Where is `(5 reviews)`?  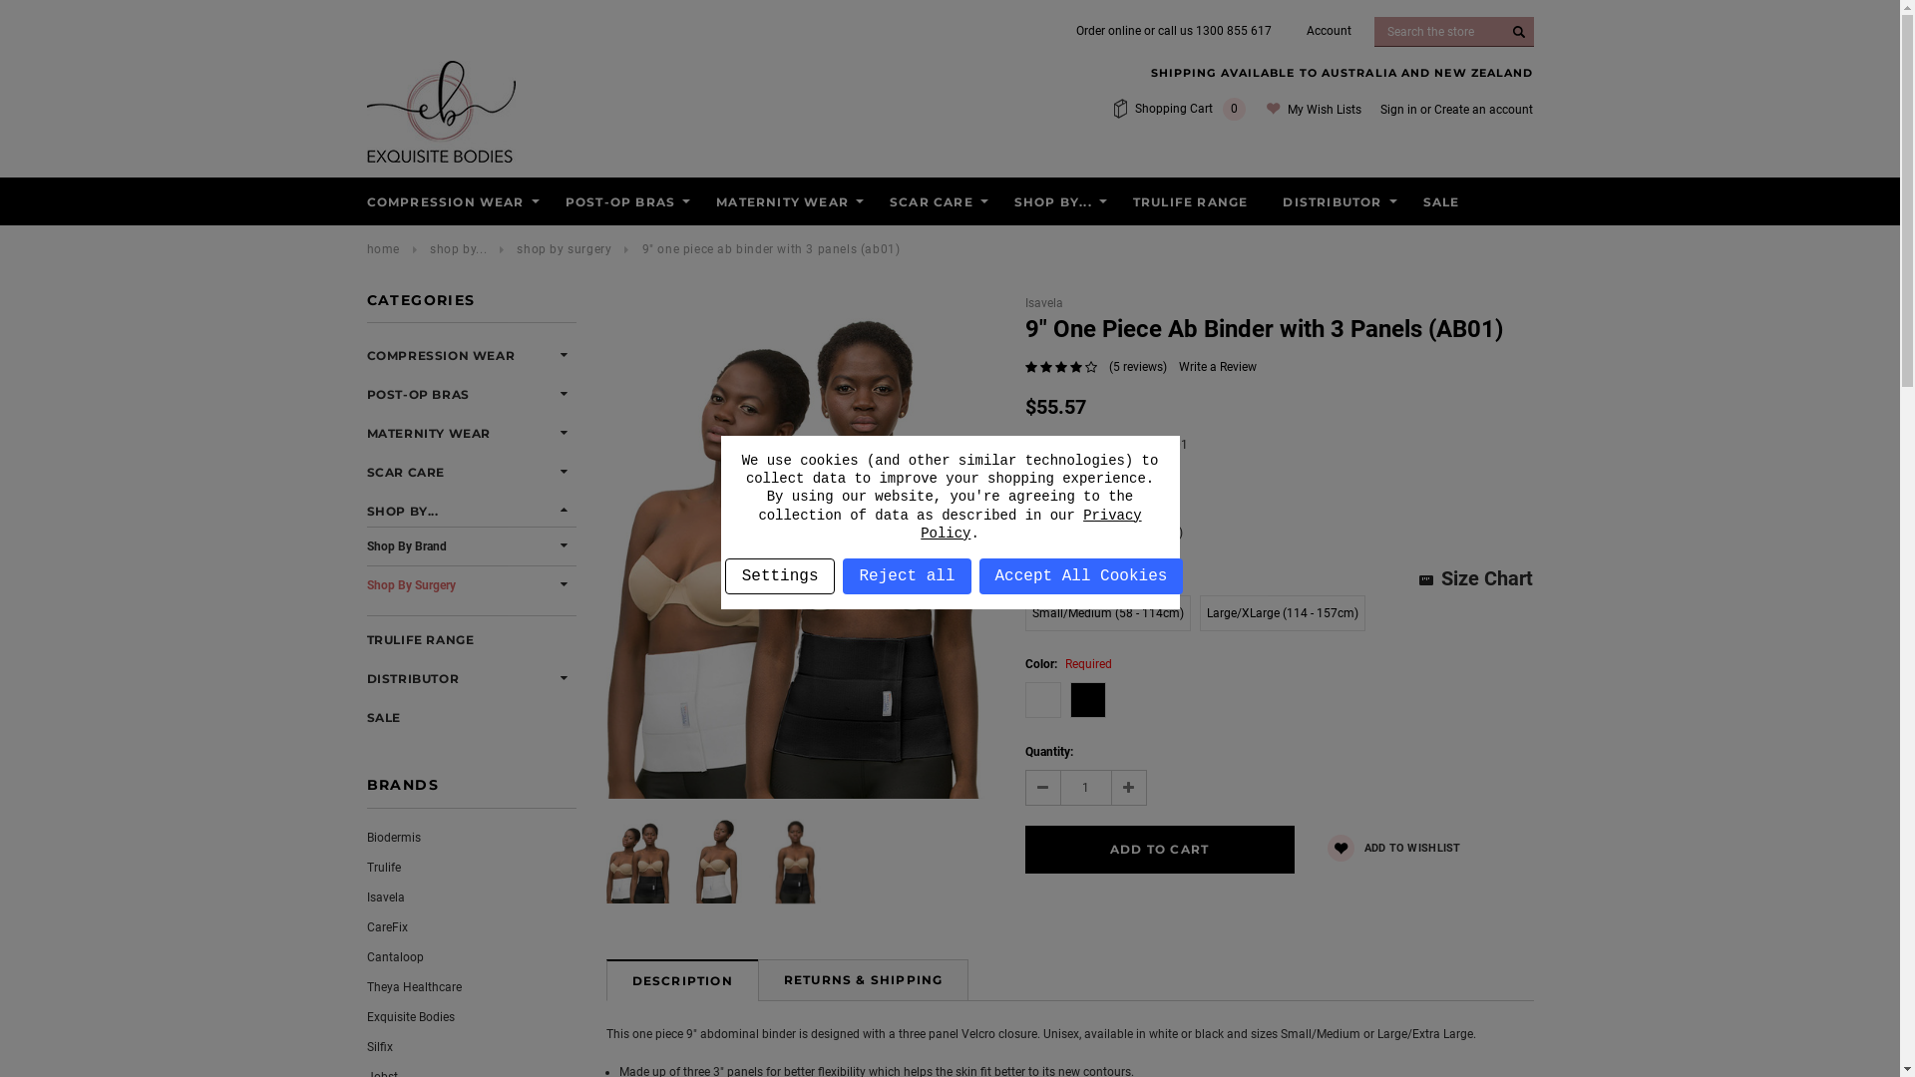 (5 reviews) is located at coordinates (1138, 367).